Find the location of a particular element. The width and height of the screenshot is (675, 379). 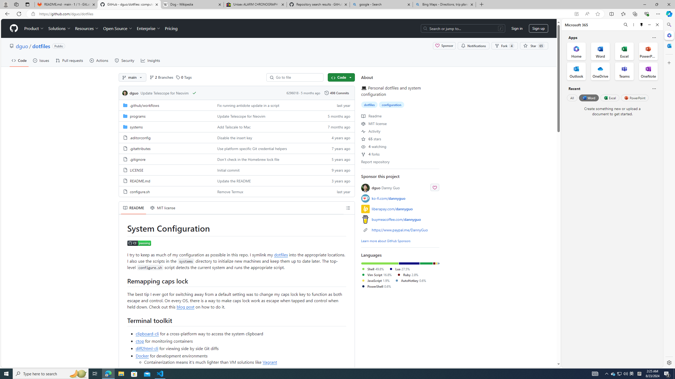

Enterprise is located at coordinates (148, 28).